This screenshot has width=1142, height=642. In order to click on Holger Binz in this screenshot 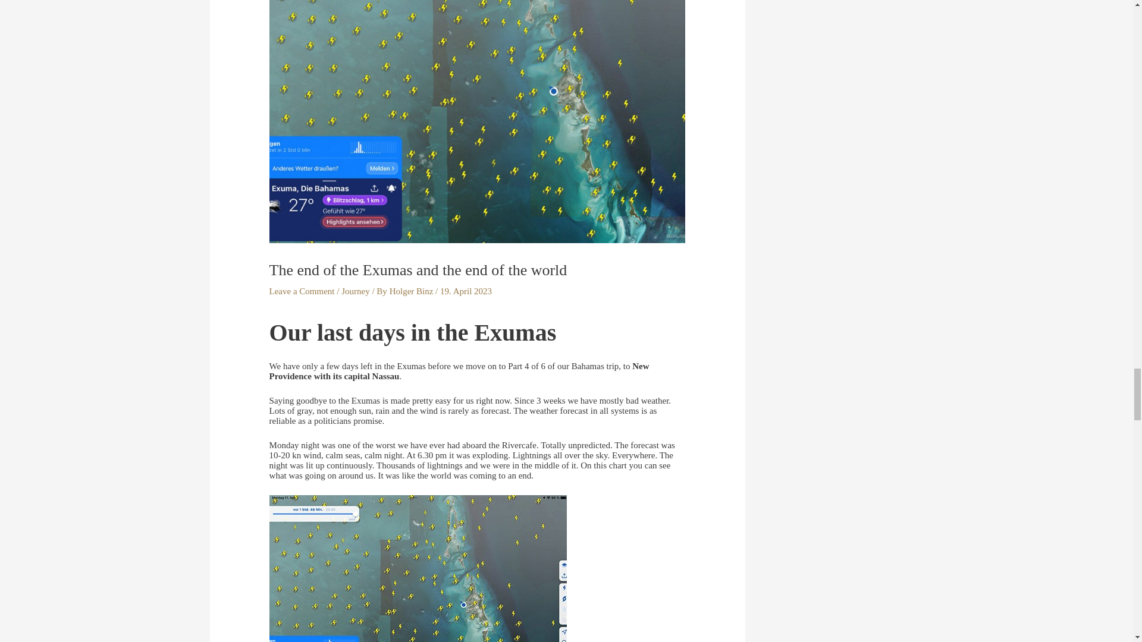, I will do `click(412, 291)`.